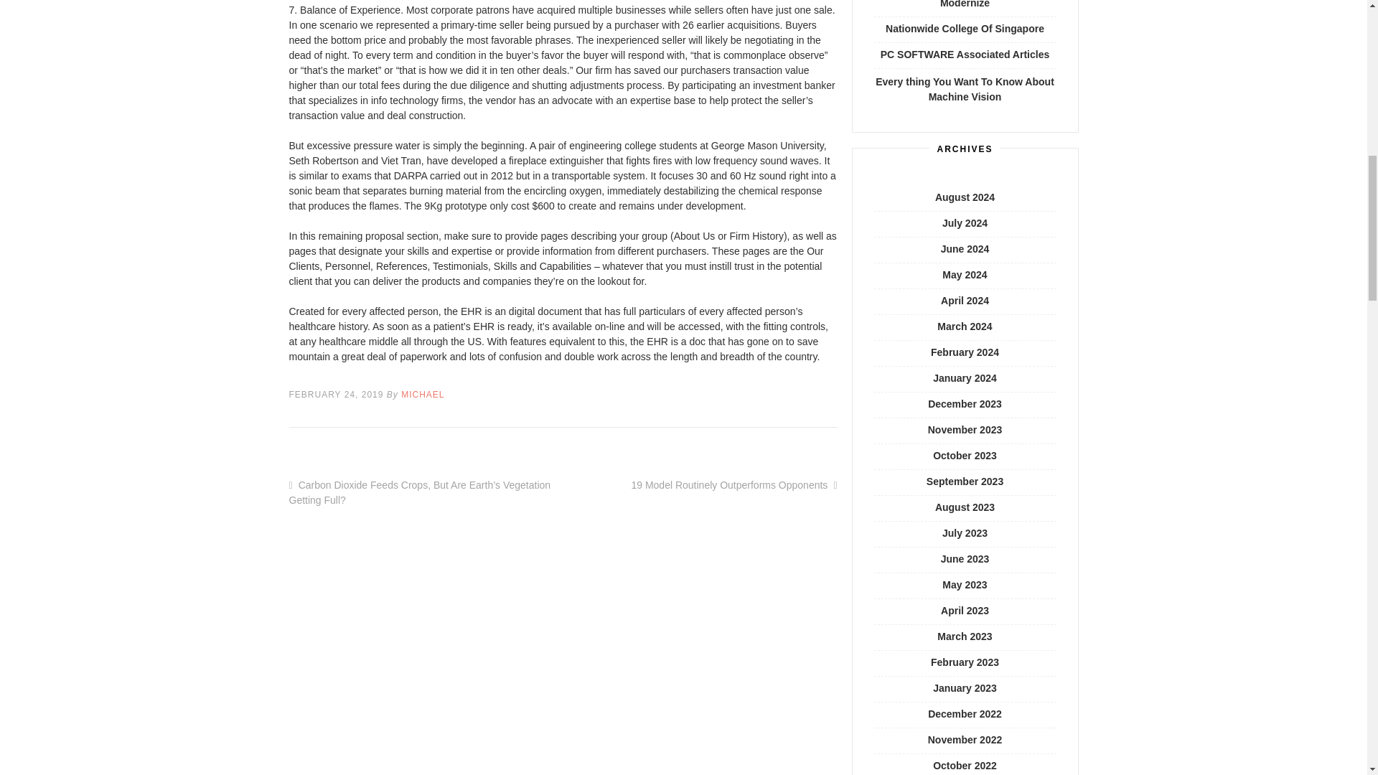  I want to click on April 2023, so click(965, 610).